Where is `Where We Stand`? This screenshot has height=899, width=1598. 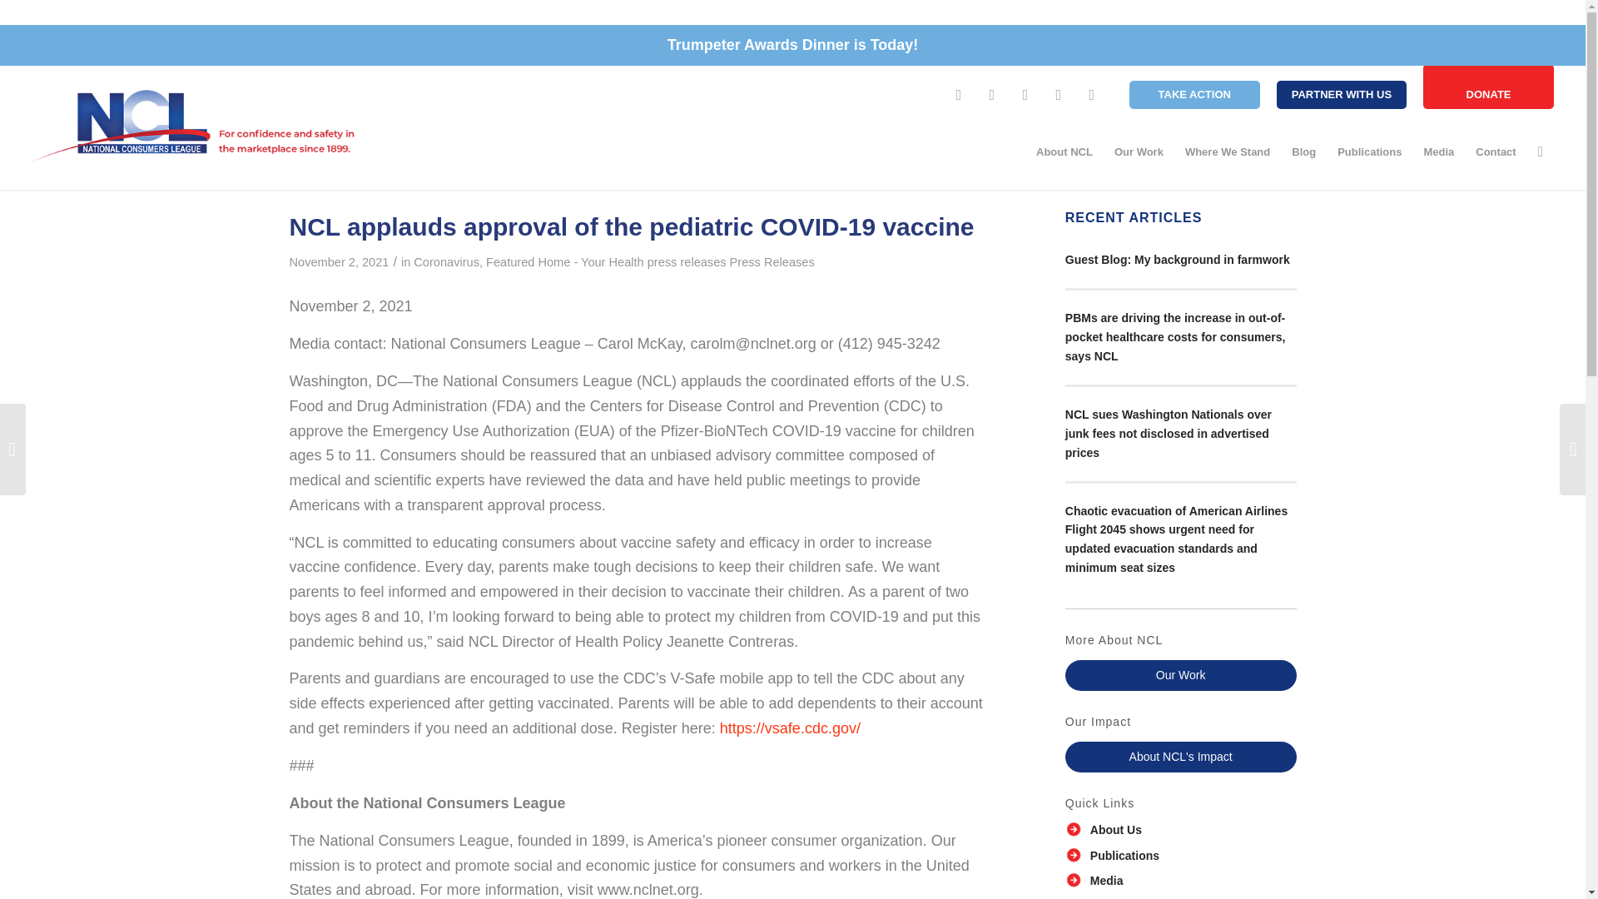 Where We Stand is located at coordinates (1228, 151).